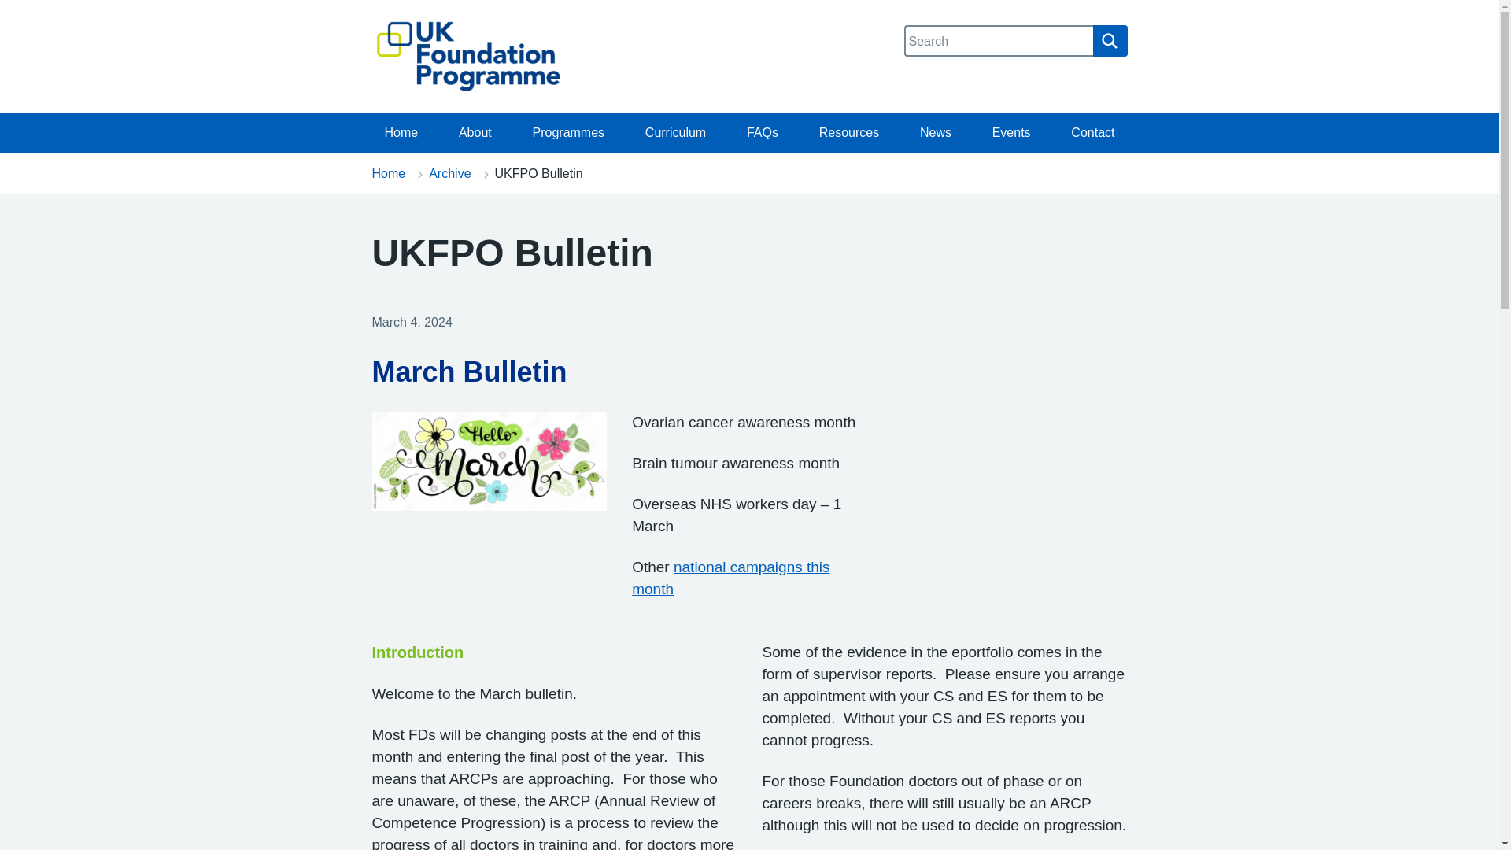 The image size is (1511, 850). What do you see at coordinates (388, 173) in the screenshot?
I see `Home` at bounding box center [388, 173].